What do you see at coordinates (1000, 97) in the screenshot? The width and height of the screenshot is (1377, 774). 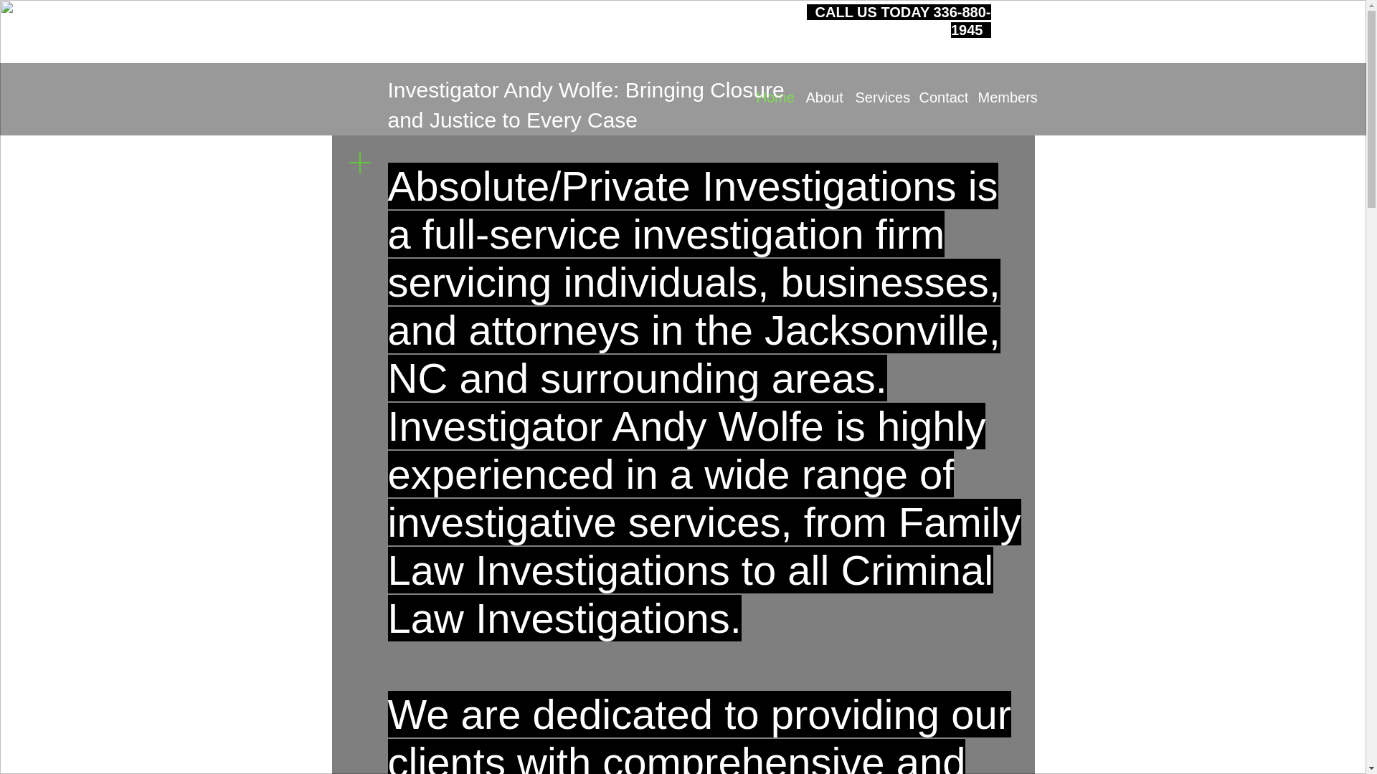 I see `Members` at bounding box center [1000, 97].